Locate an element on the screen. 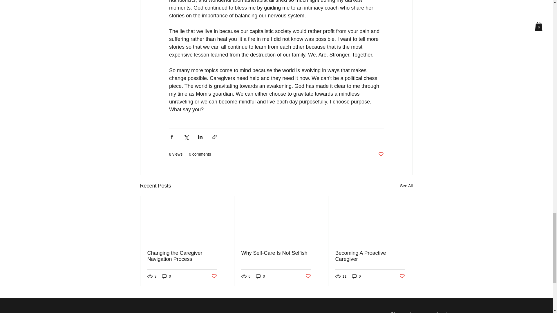  Post not marked as liked is located at coordinates (381, 154).